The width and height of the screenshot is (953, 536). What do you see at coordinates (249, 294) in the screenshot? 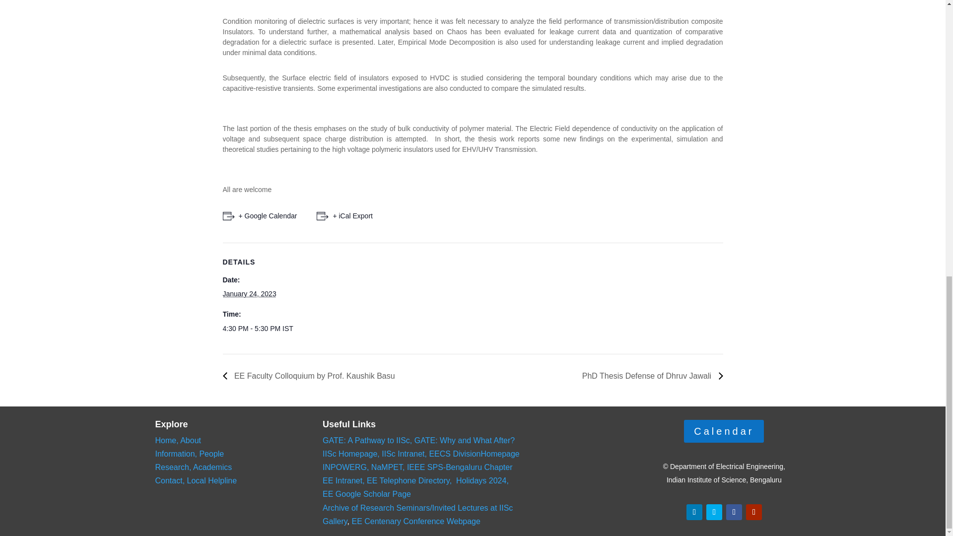
I see `2023-01-24` at bounding box center [249, 294].